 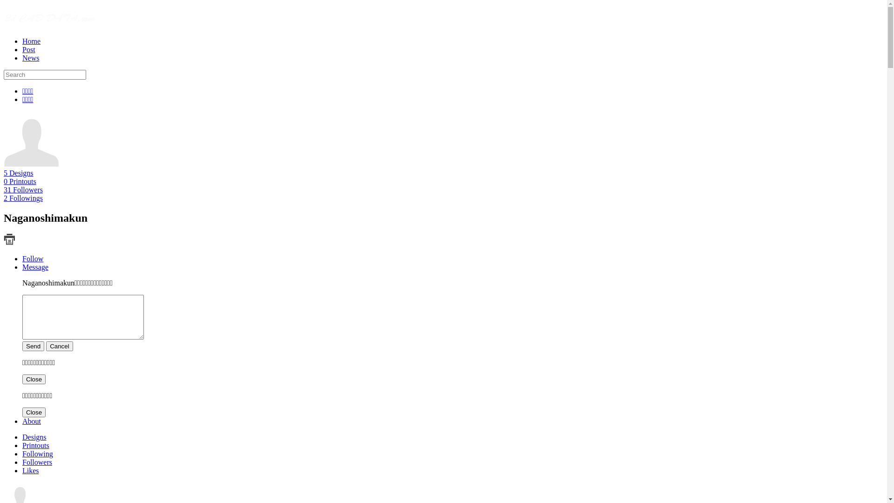 I want to click on Message, so click(x=35, y=267).